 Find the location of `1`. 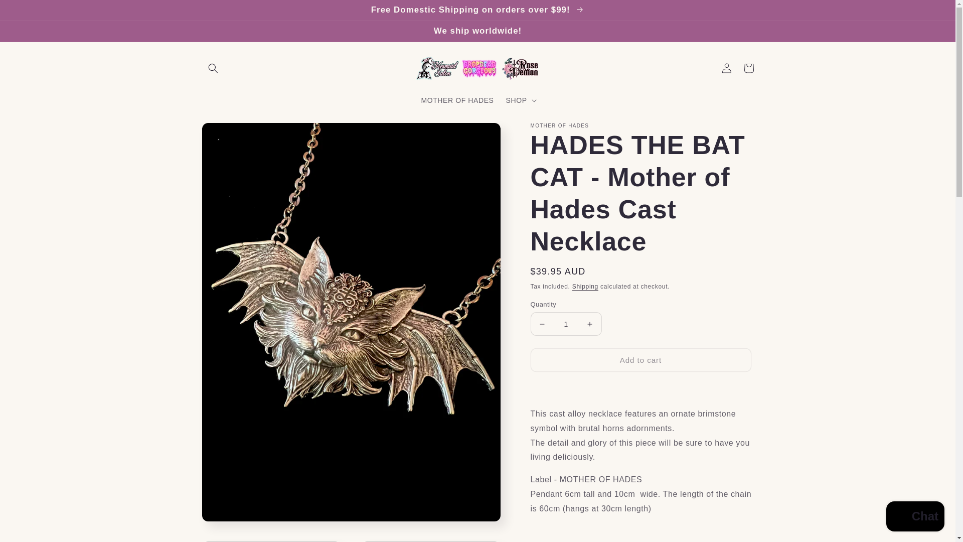

1 is located at coordinates (566, 324).